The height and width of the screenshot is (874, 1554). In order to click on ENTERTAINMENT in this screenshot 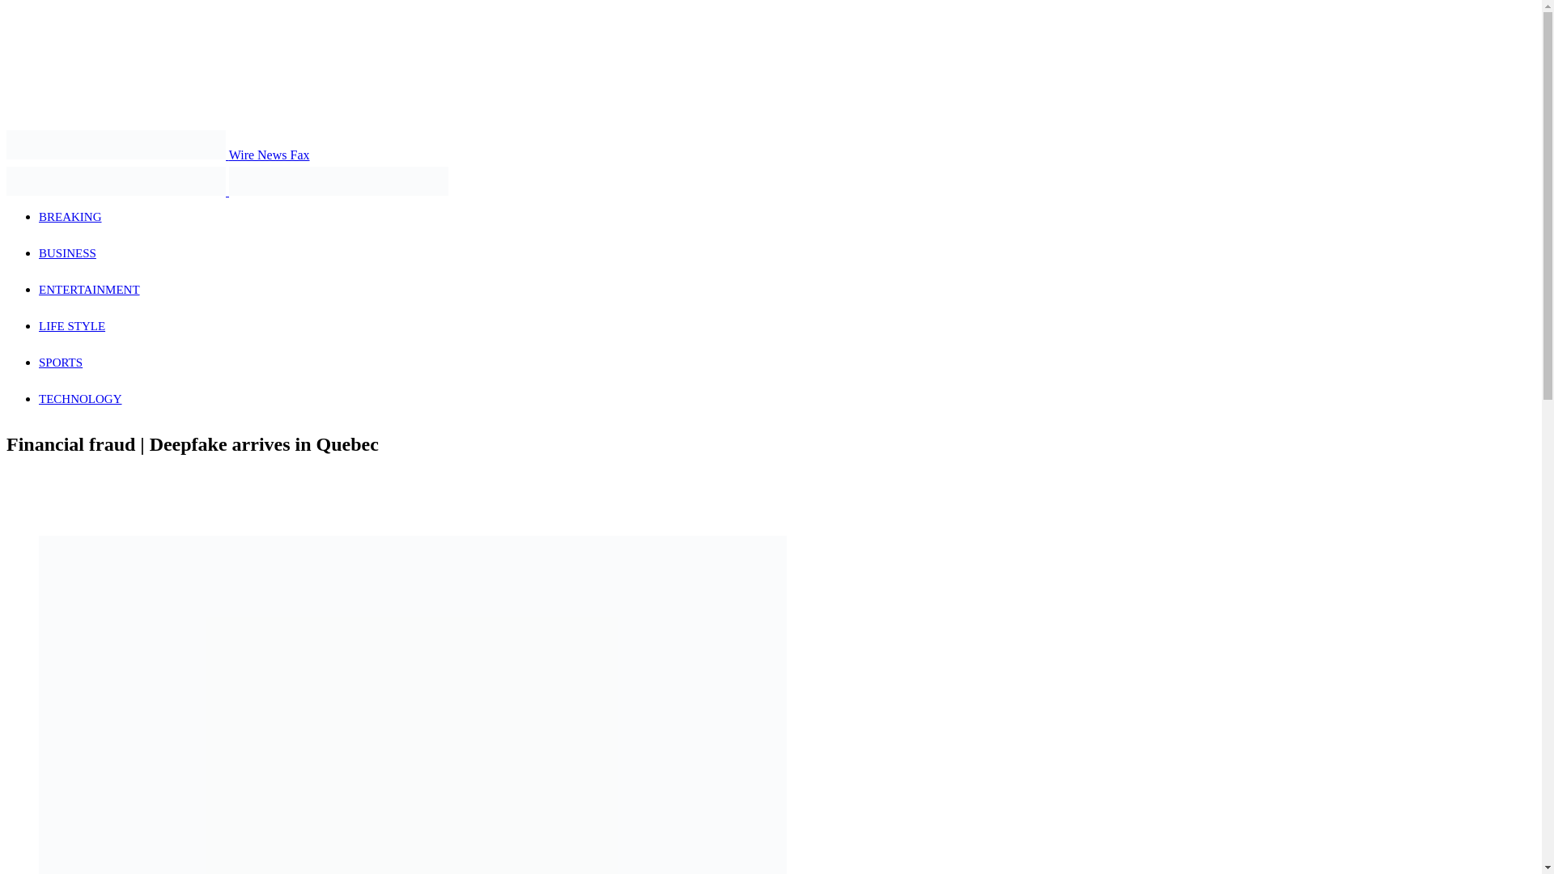, I will do `click(89, 290)`.